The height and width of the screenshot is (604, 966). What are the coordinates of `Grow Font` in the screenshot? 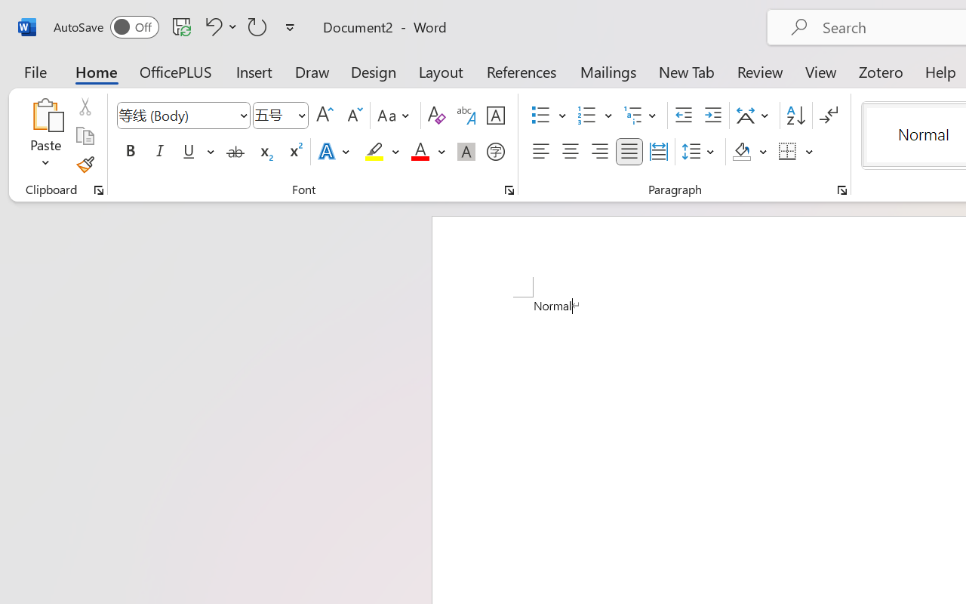 It's located at (325, 116).